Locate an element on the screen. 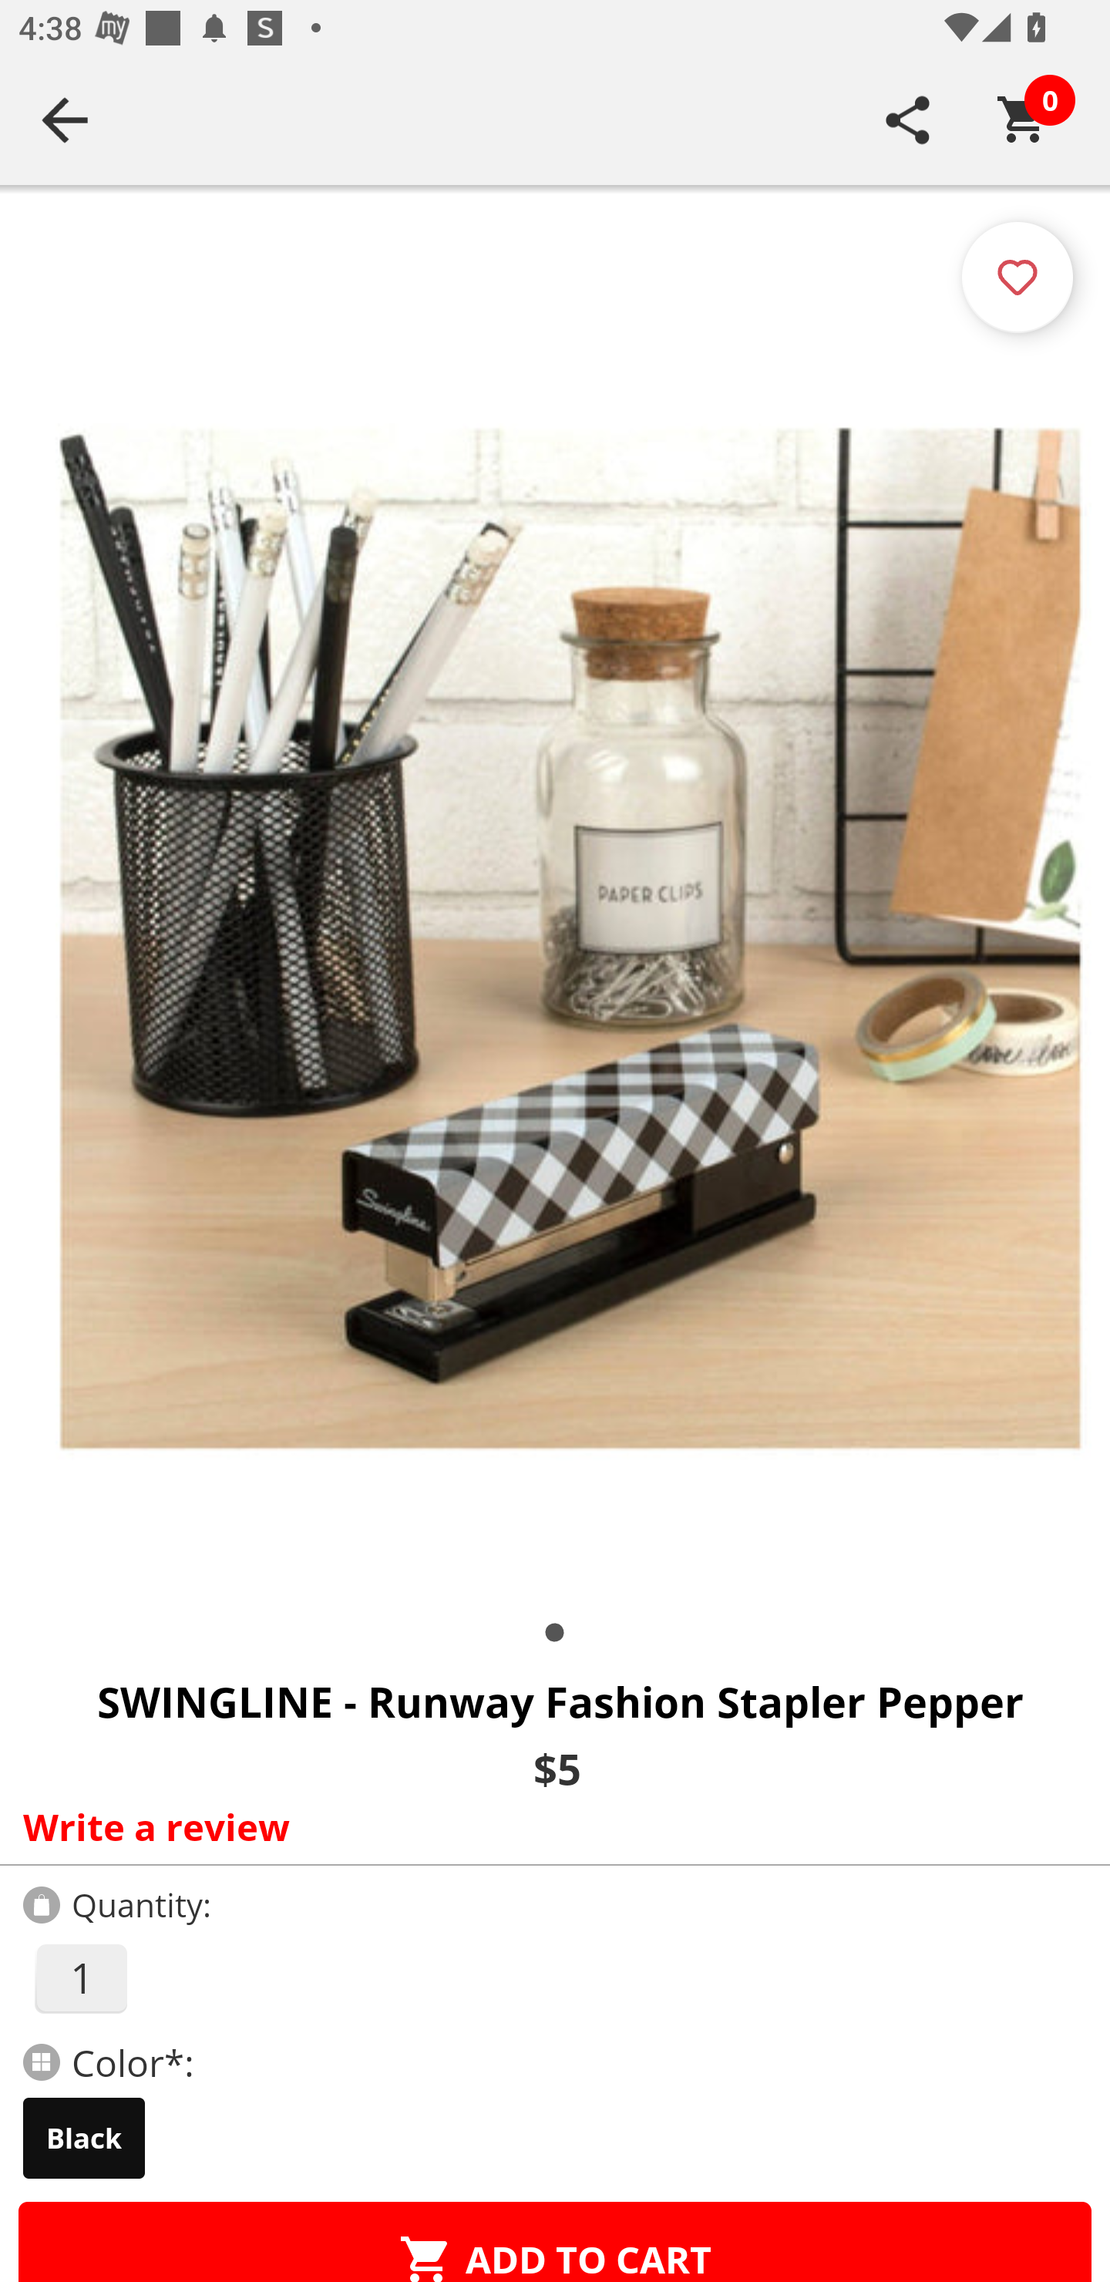  SHARE is located at coordinates (908, 119).